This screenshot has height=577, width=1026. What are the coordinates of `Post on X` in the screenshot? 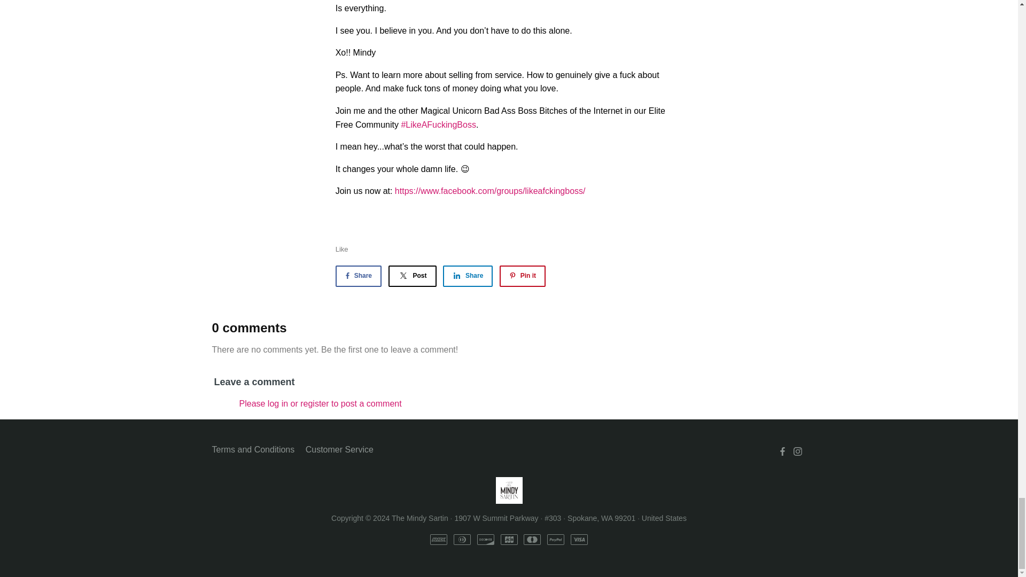 It's located at (411, 276).